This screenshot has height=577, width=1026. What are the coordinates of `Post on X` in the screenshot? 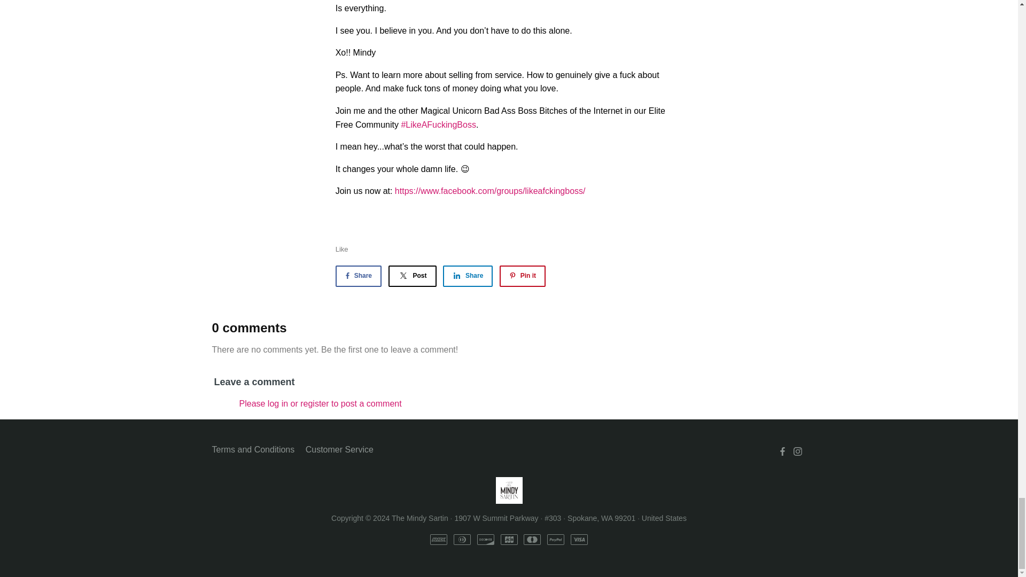 It's located at (411, 276).